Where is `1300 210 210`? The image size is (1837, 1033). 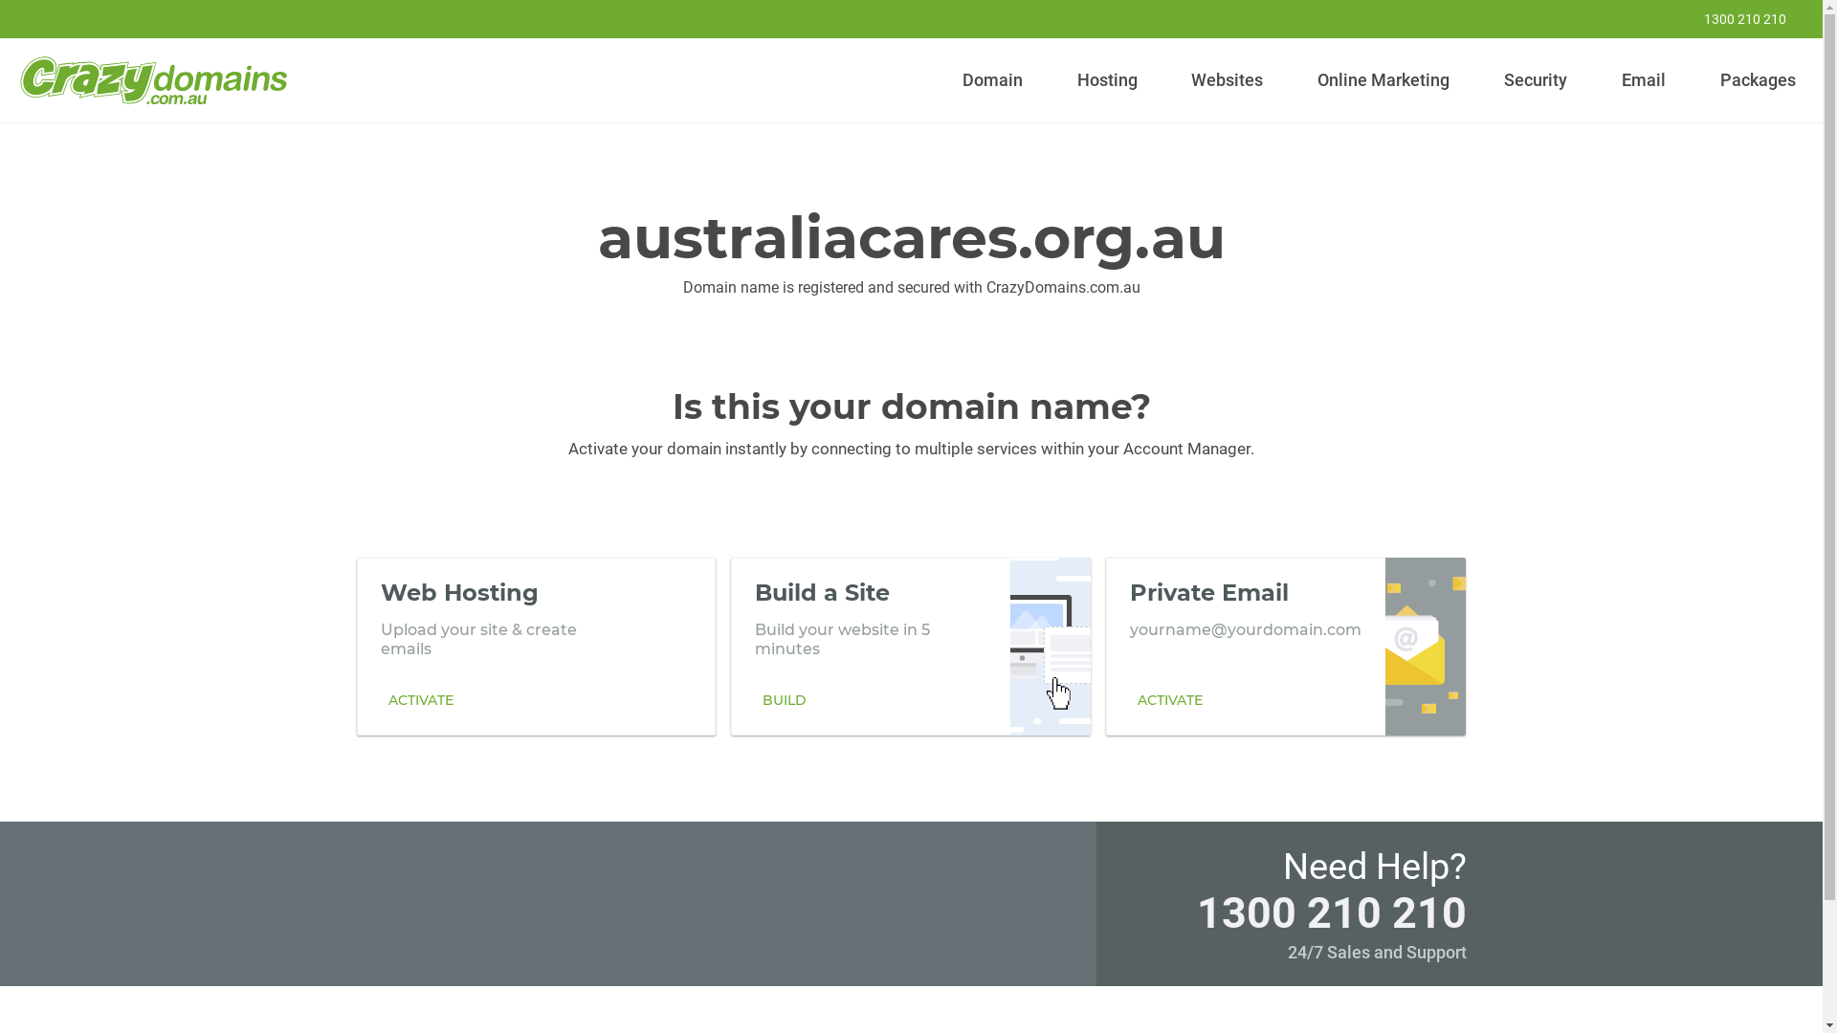
1300 210 210 is located at coordinates (1733, 19).